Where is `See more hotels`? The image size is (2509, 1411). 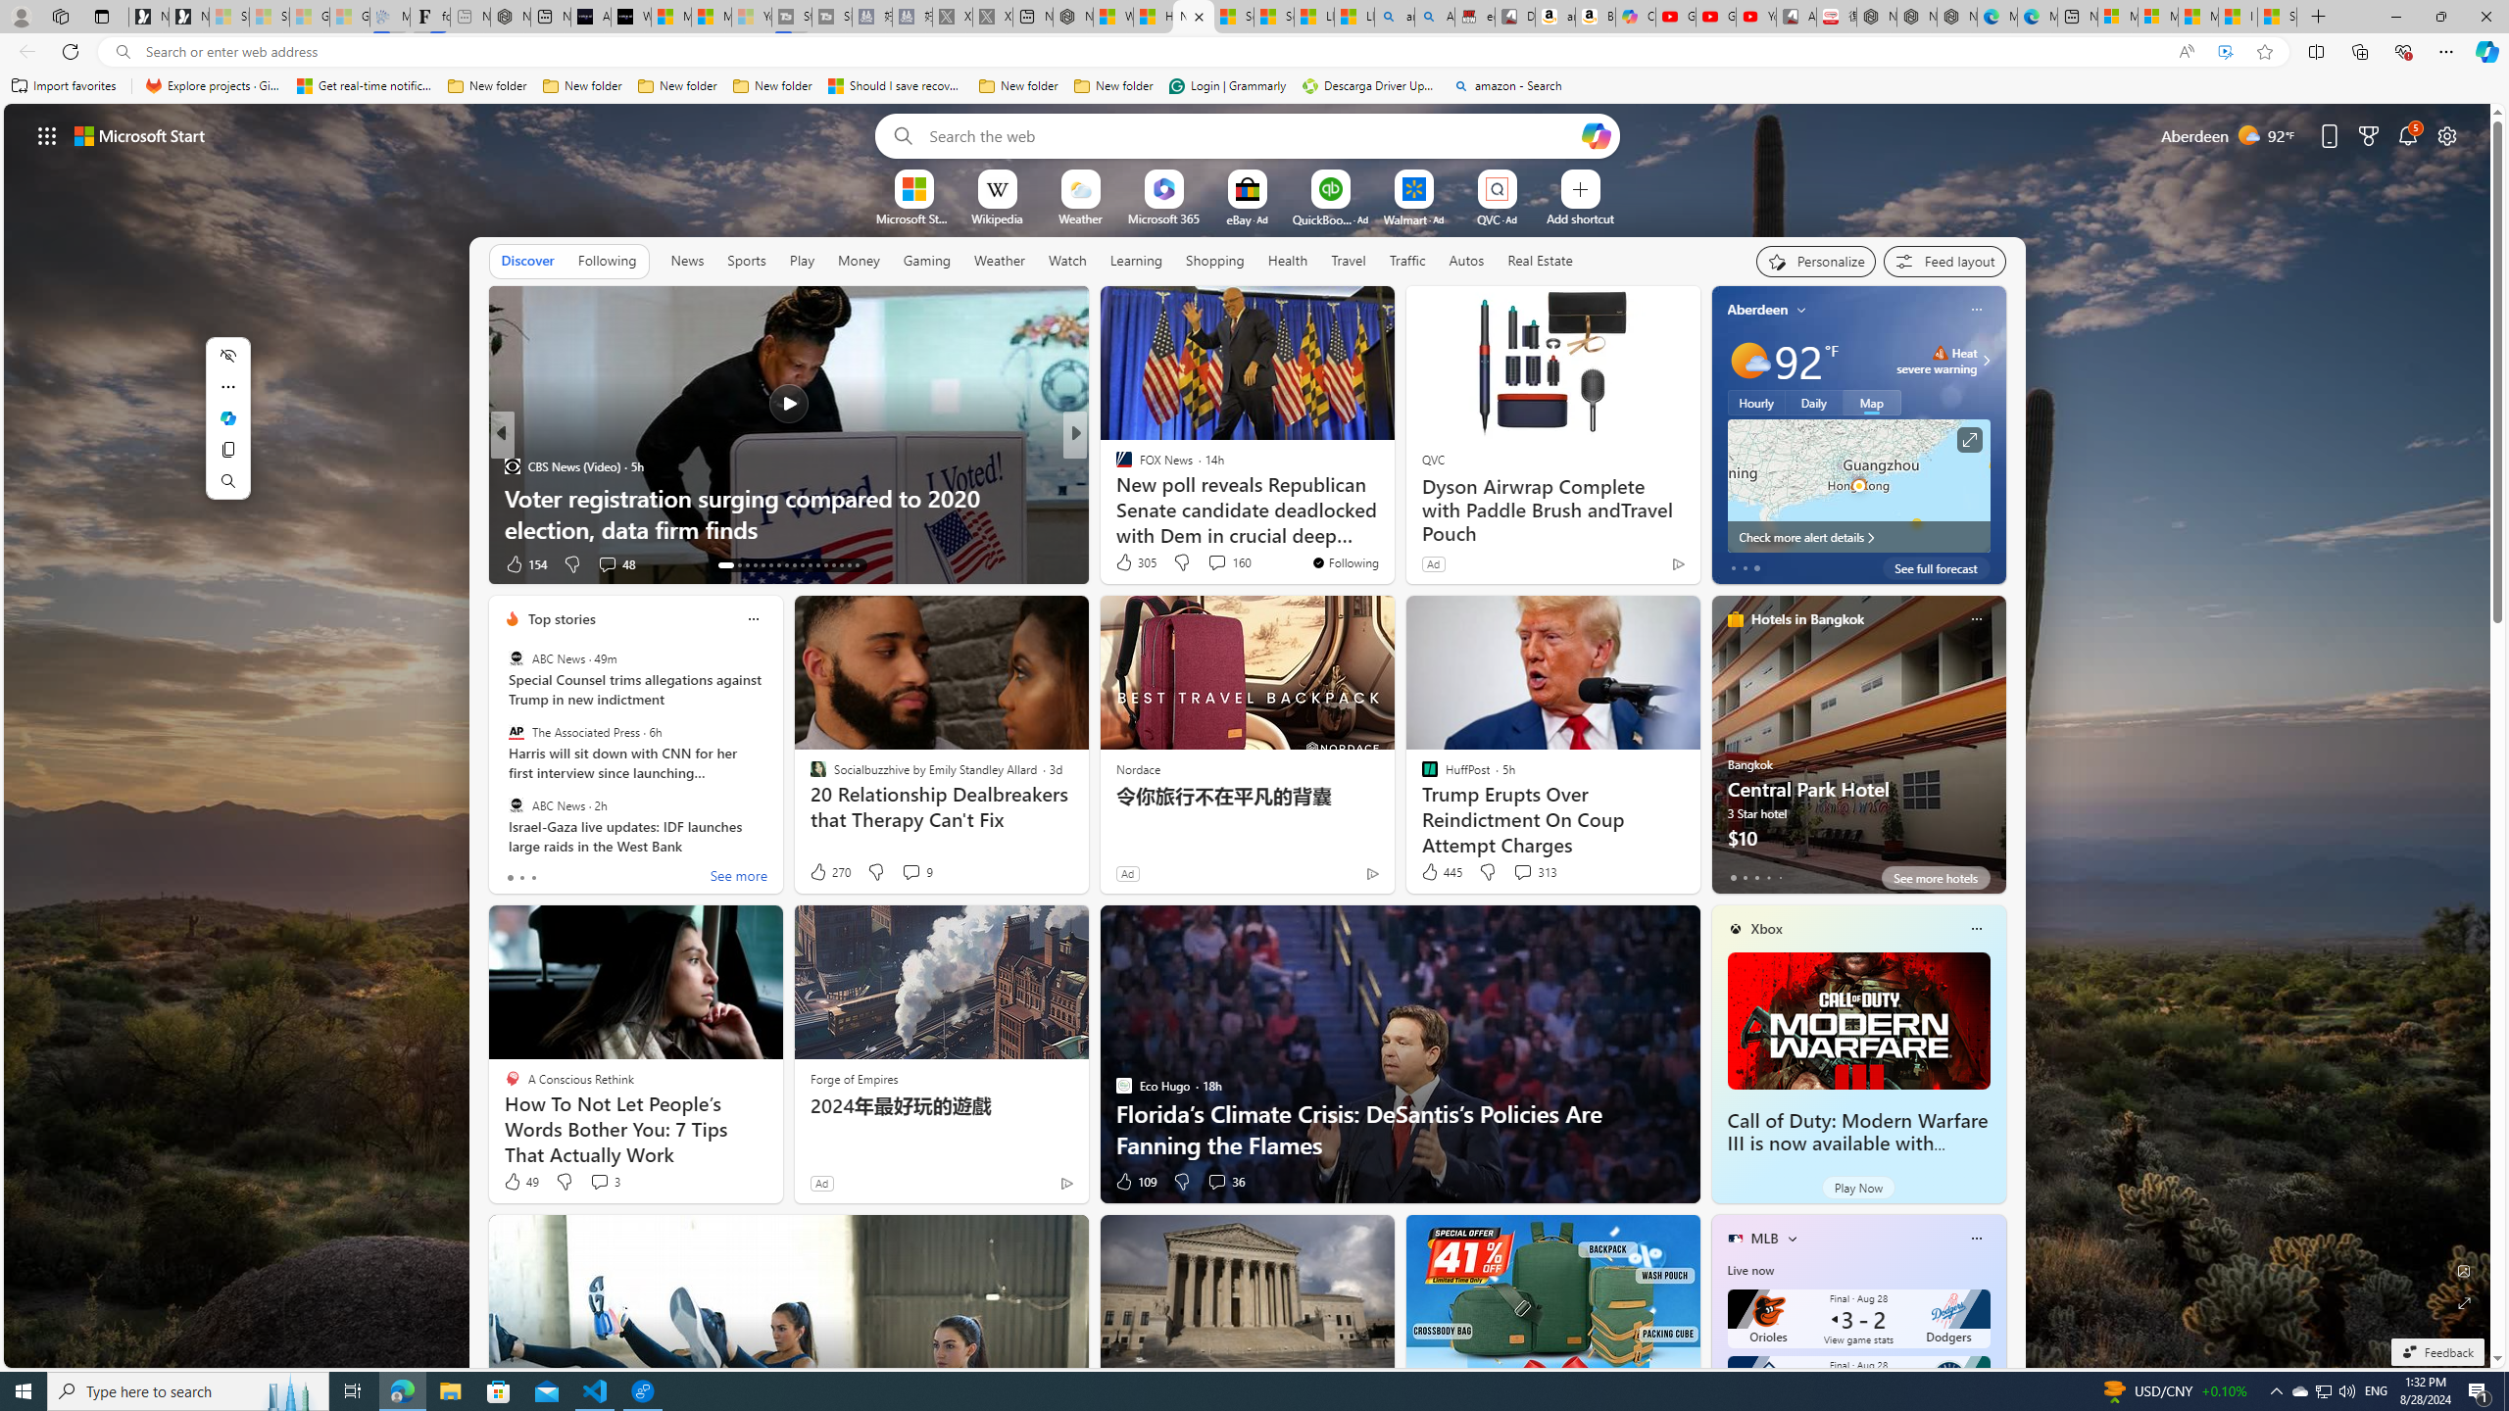 See more hotels is located at coordinates (1936, 878).